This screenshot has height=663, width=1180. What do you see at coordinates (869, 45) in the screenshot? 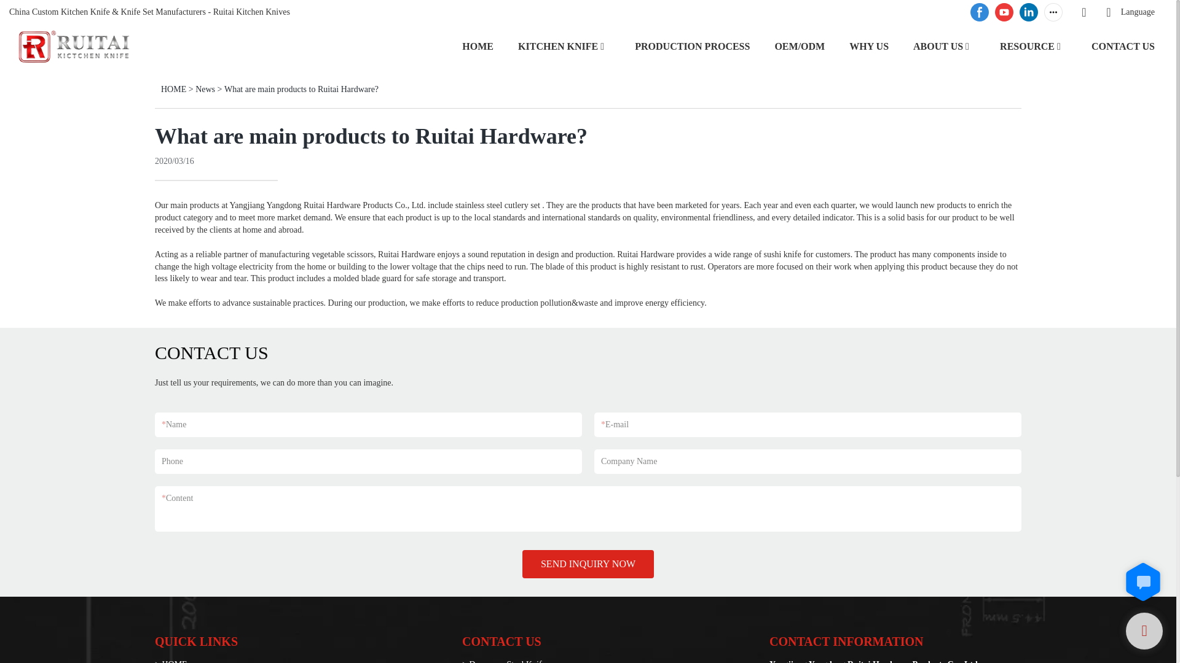
I see `WHY US` at bounding box center [869, 45].